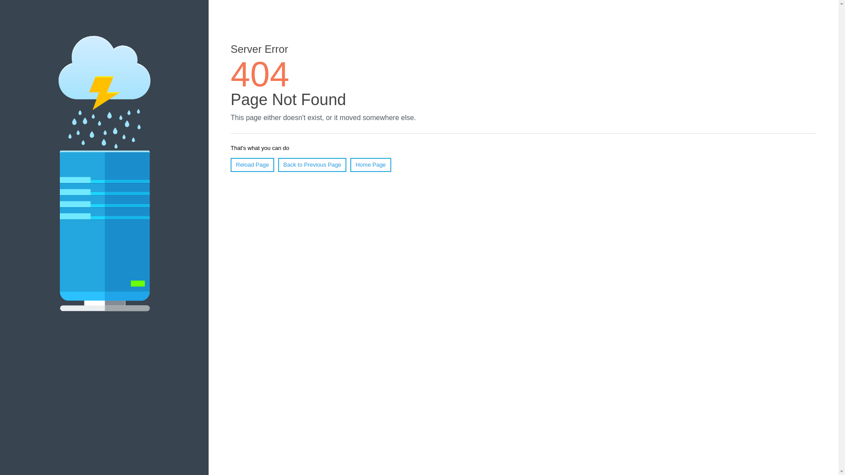 The image size is (845, 475). What do you see at coordinates (253, 165) in the screenshot?
I see `Reload Page` at bounding box center [253, 165].